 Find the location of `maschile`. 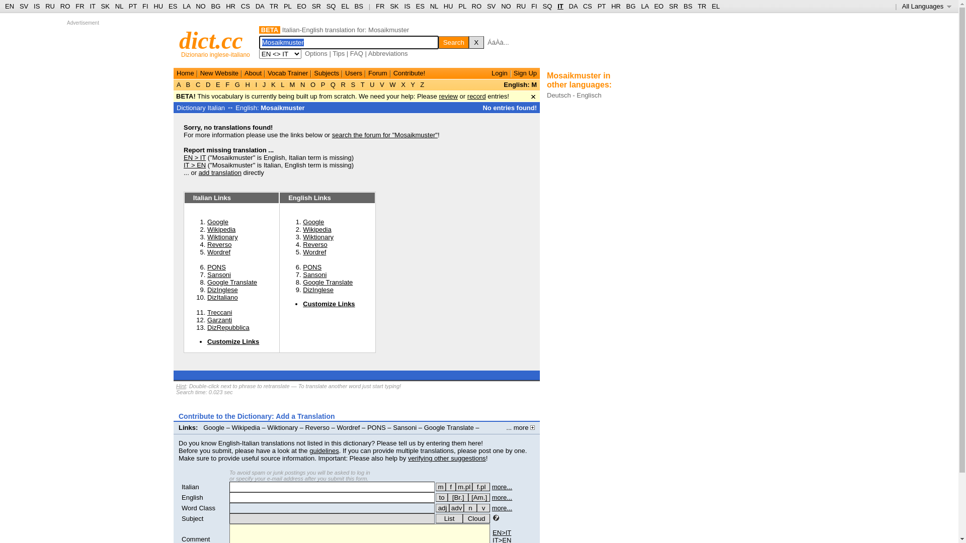

maschile is located at coordinates (441, 487).